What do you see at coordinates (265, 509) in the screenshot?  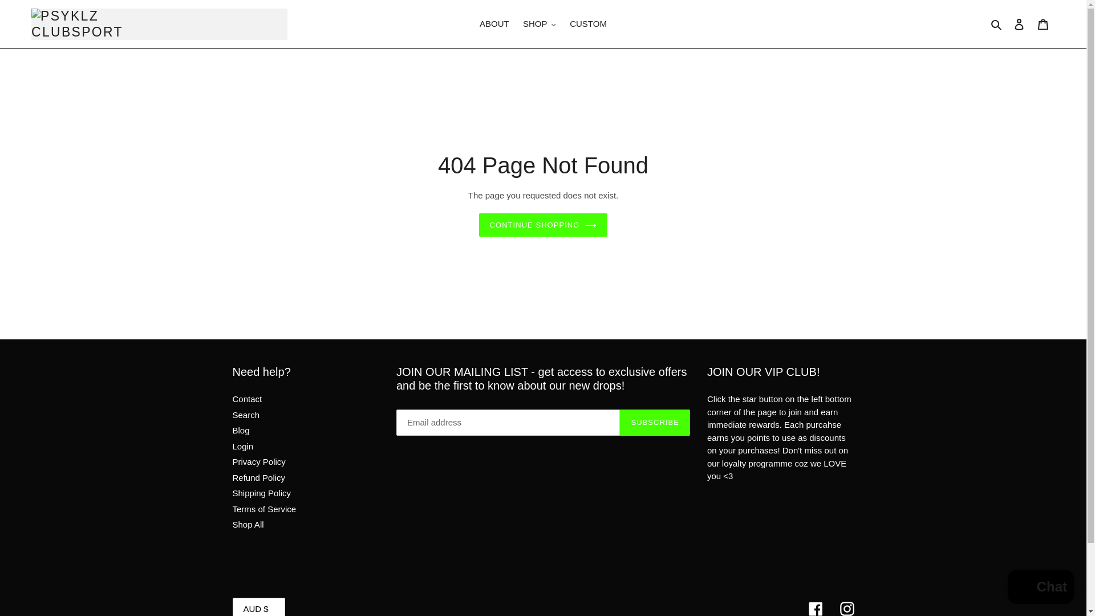 I see `Terms of Service` at bounding box center [265, 509].